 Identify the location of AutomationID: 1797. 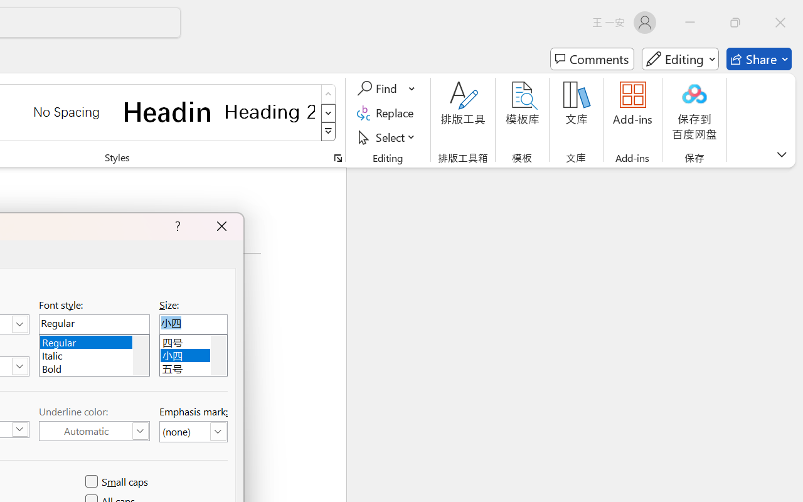
(218, 355).